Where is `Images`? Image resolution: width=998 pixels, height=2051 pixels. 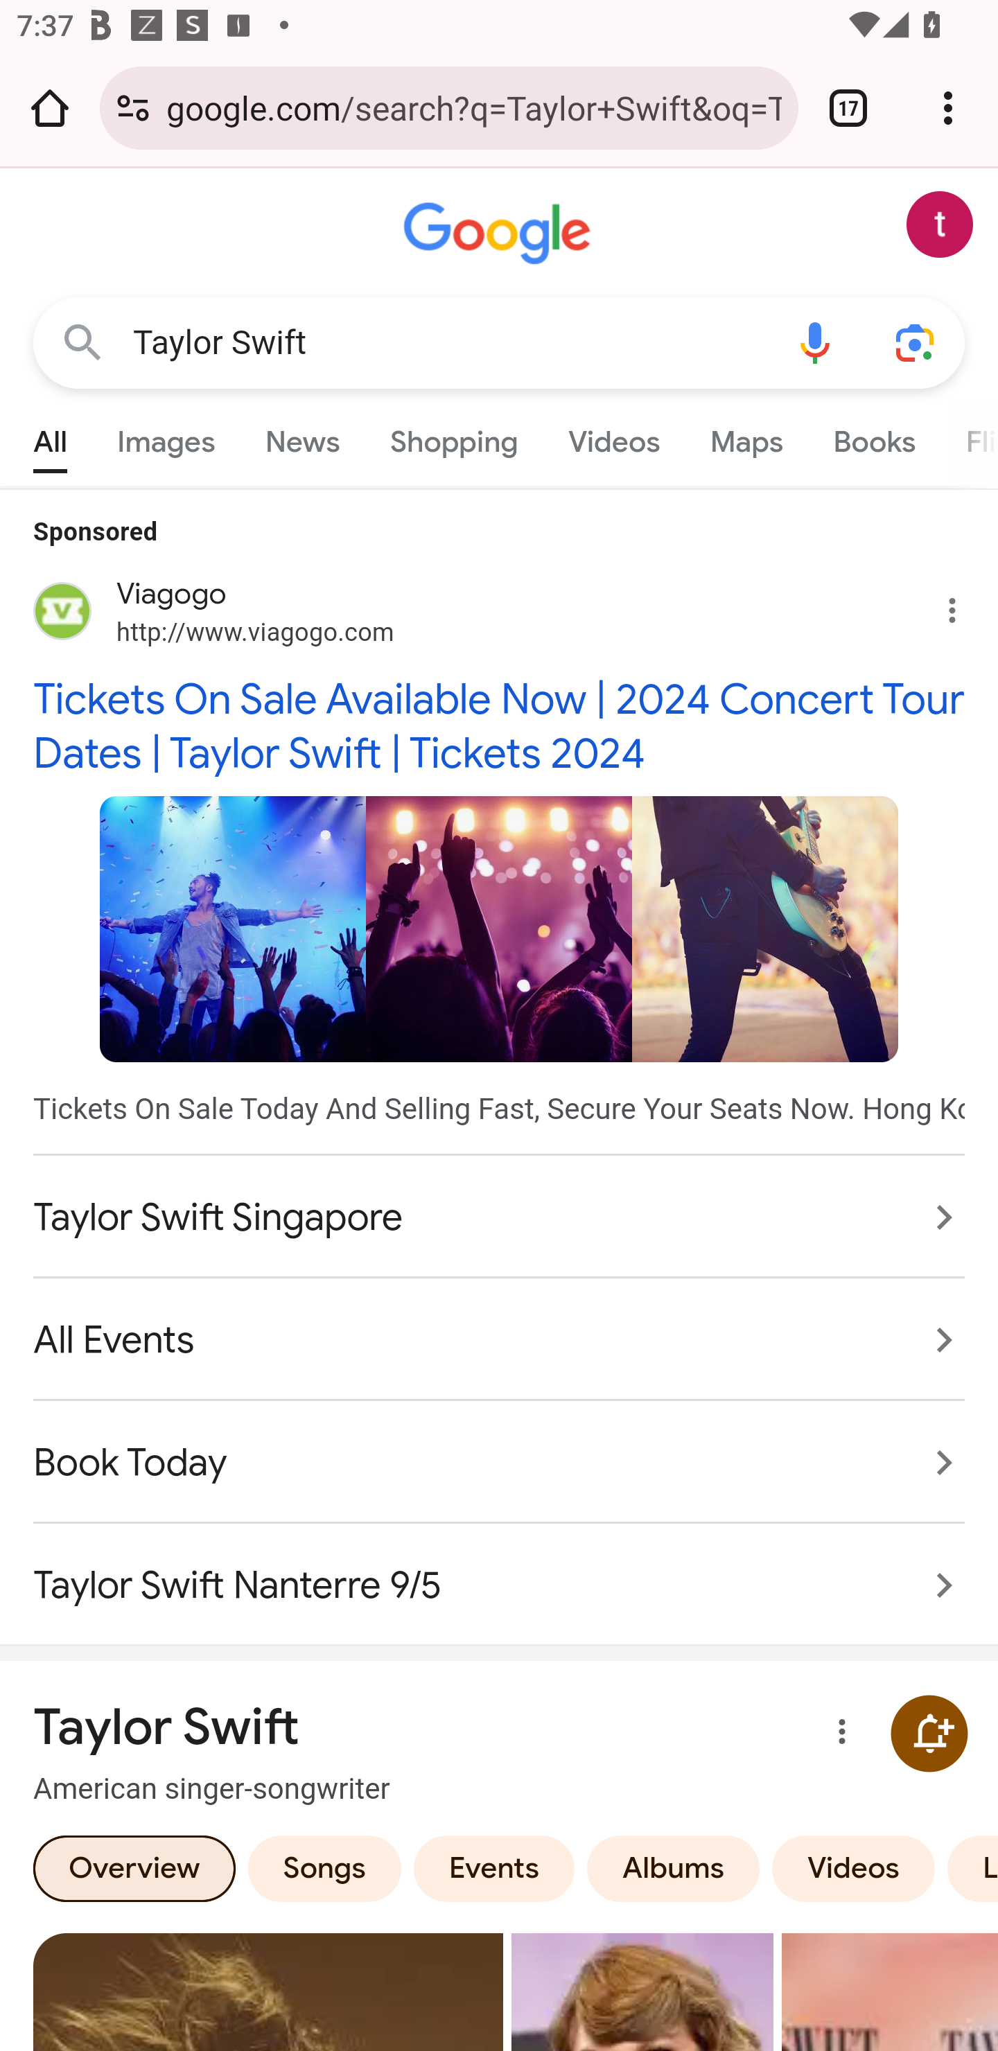
Images is located at coordinates (166, 437).